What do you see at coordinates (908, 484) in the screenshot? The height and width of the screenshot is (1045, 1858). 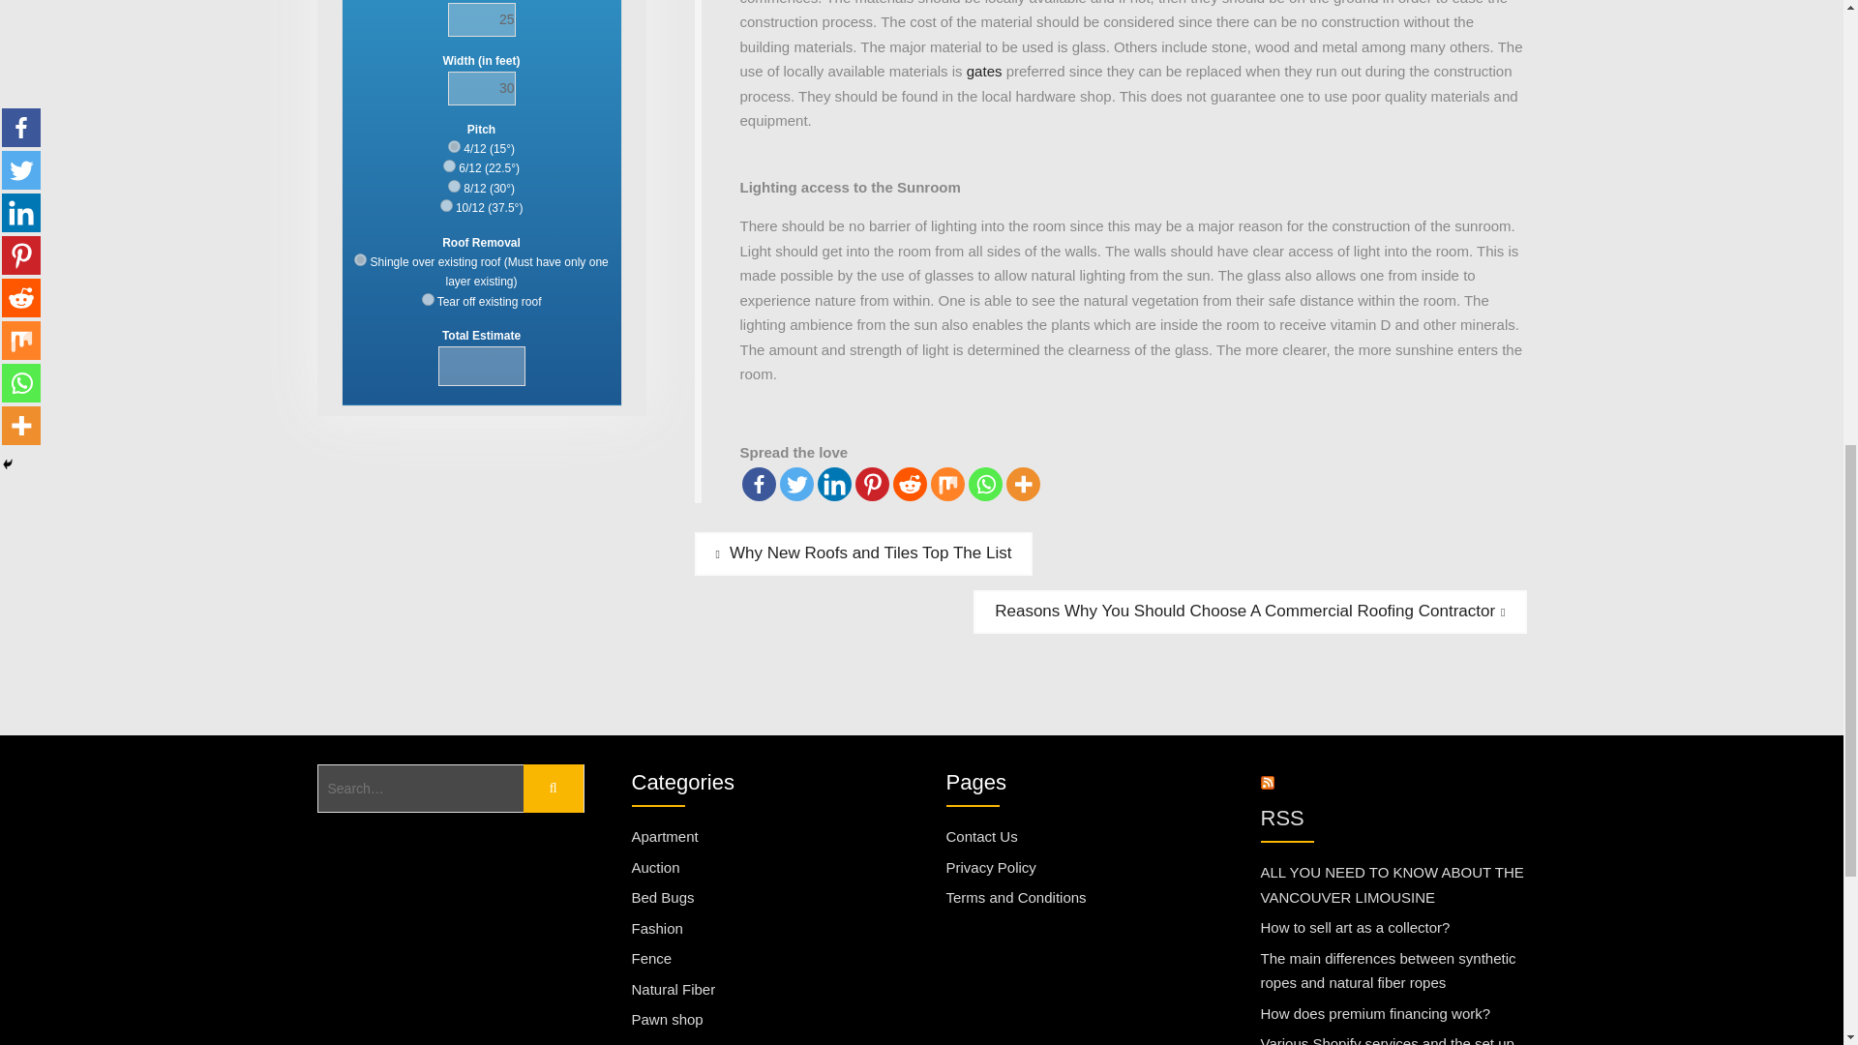 I see `Reddit` at bounding box center [908, 484].